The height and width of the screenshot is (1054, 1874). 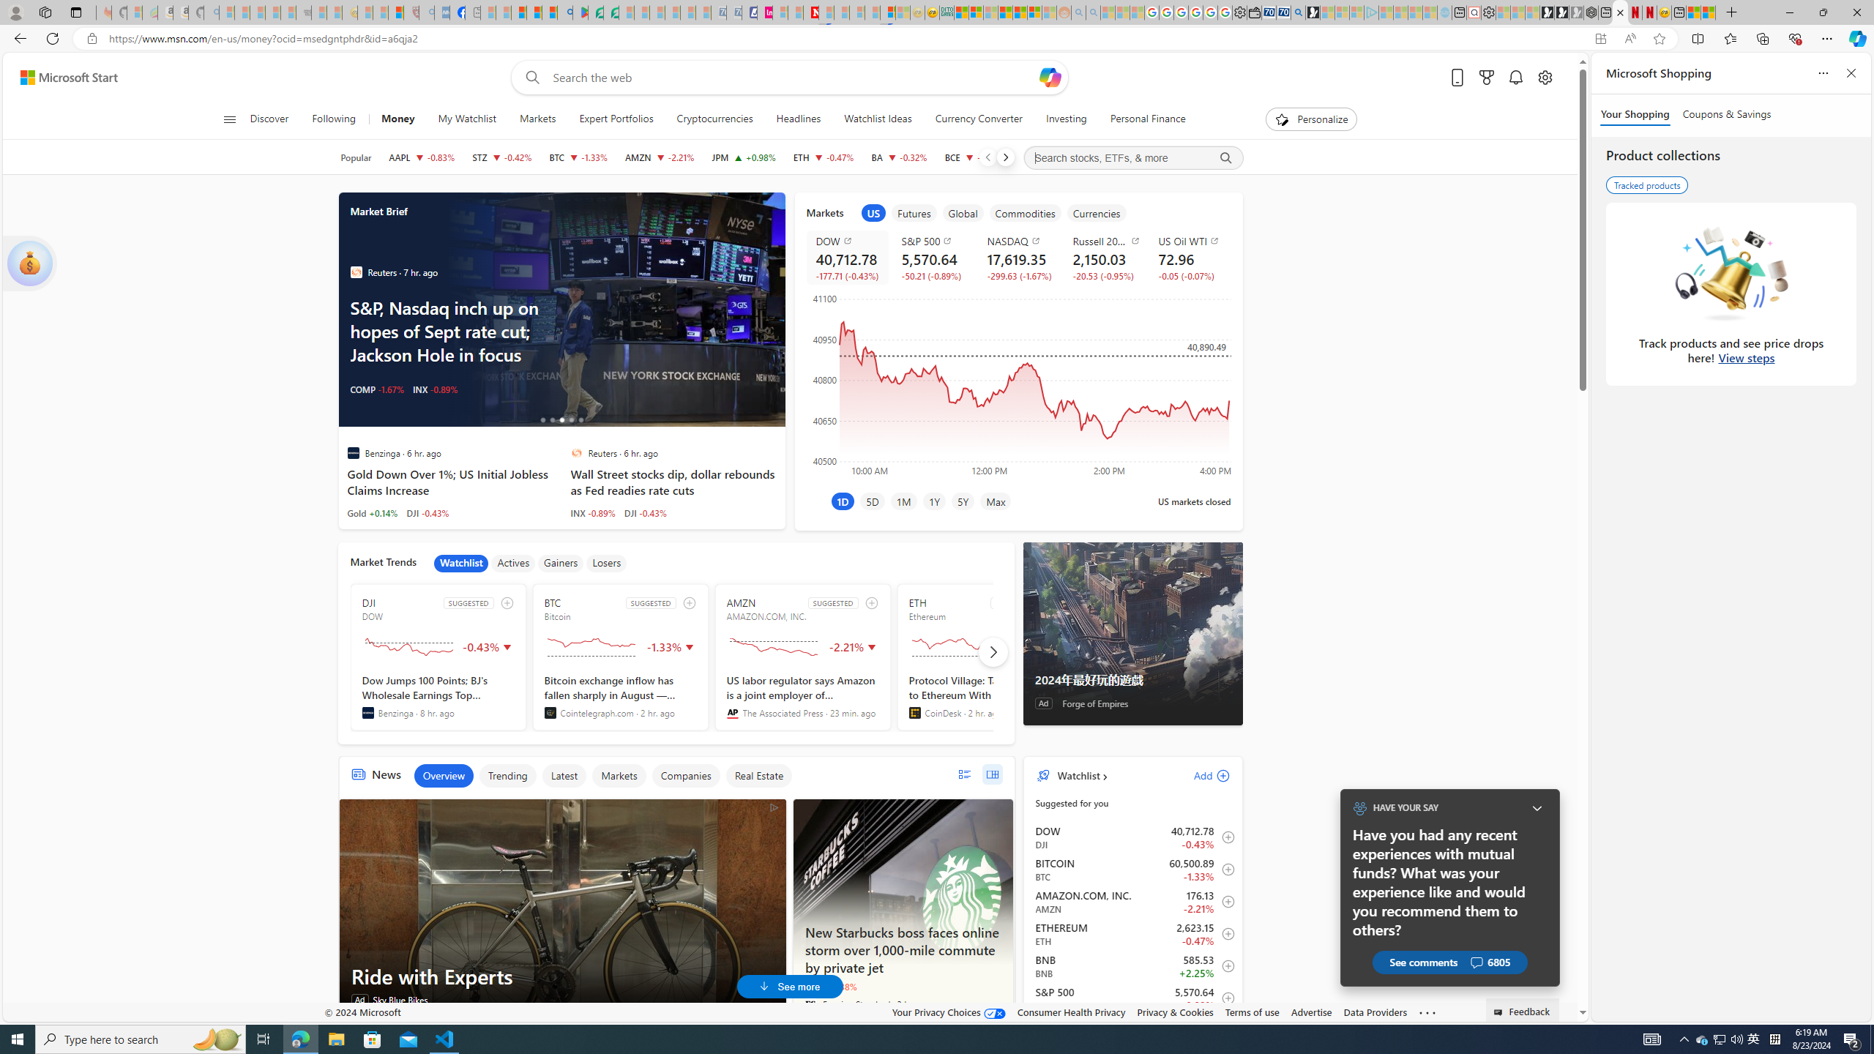 What do you see at coordinates (229, 119) in the screenshot?
I see `Class: button-glyph` at bounding box center [229, 119].